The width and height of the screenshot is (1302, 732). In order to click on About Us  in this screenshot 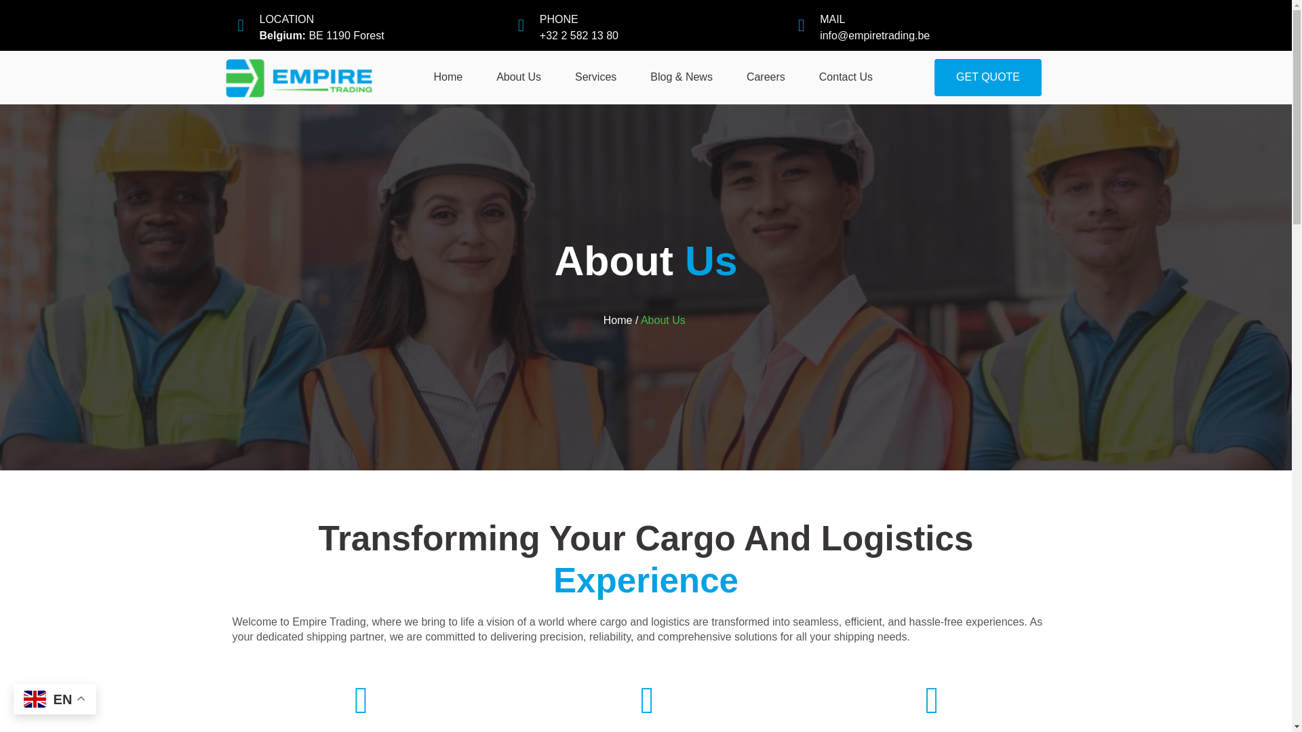, I will do `click(665, 320)`.